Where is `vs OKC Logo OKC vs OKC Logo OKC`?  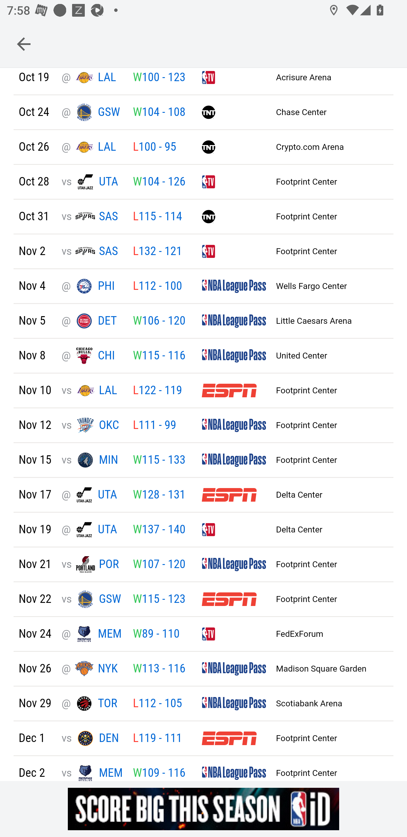
vs OKC Logo OKC vs OKC Logo OKC is located at coordinates (92, 426).